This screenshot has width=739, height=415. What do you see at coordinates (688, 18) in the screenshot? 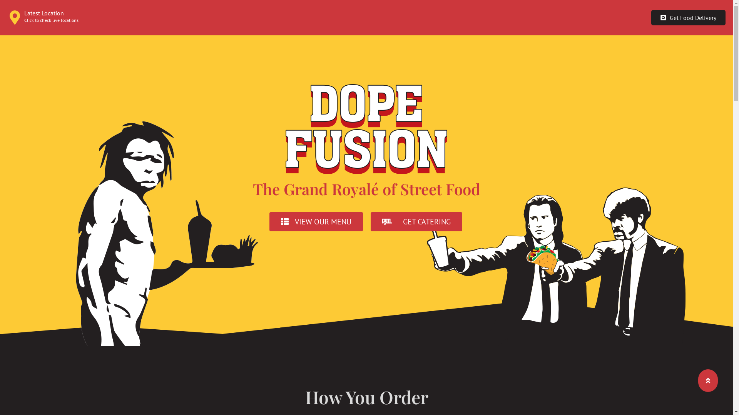
I see `Get Food Delivery` at bounding box center [688, 18].